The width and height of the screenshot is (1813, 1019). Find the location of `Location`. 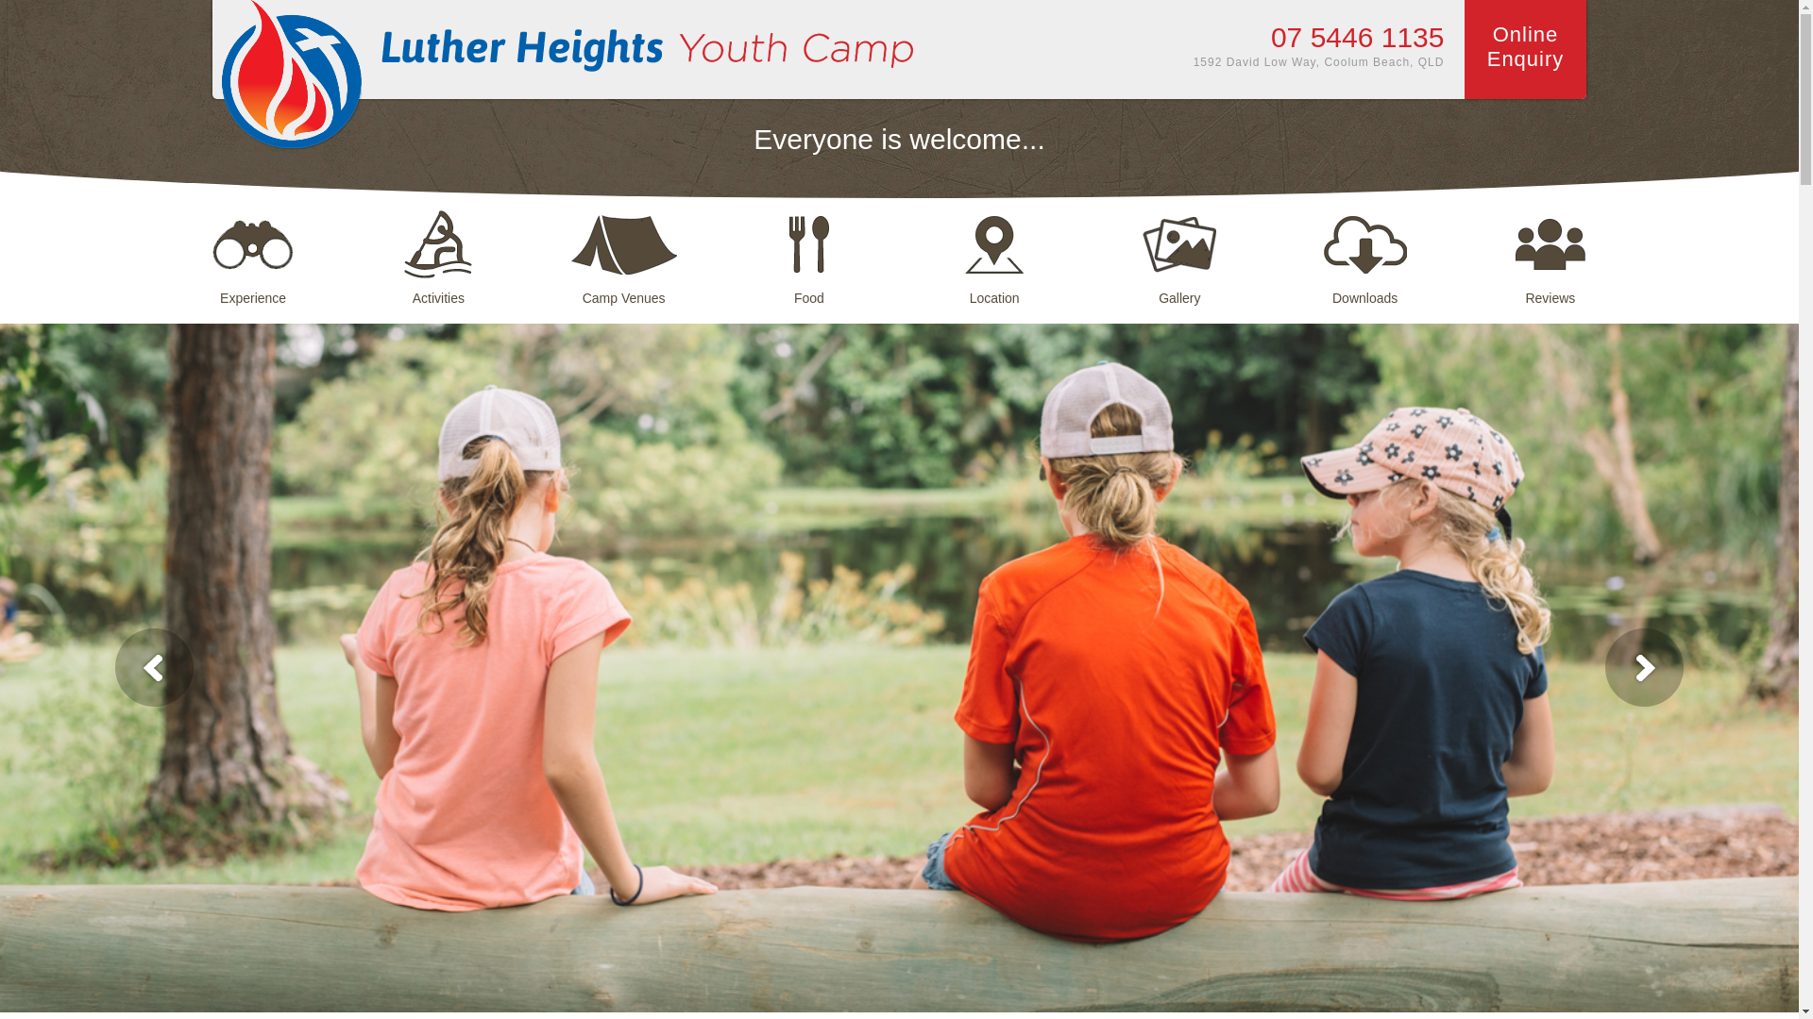

Location is located at coordinates (995, 248).